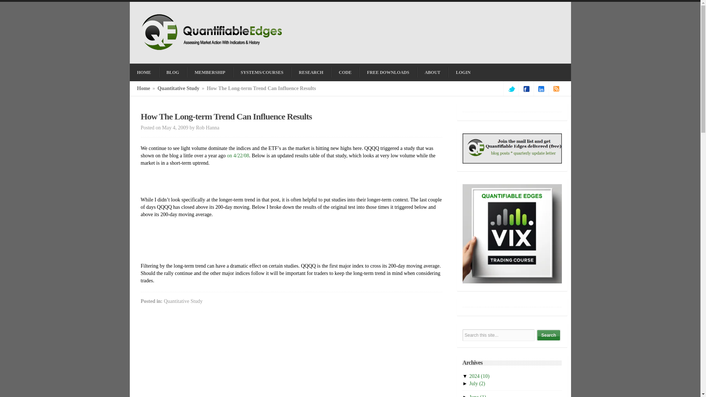  Describe the element at coordinates (549, 335) in the screenshot. I see `Search` at that location.